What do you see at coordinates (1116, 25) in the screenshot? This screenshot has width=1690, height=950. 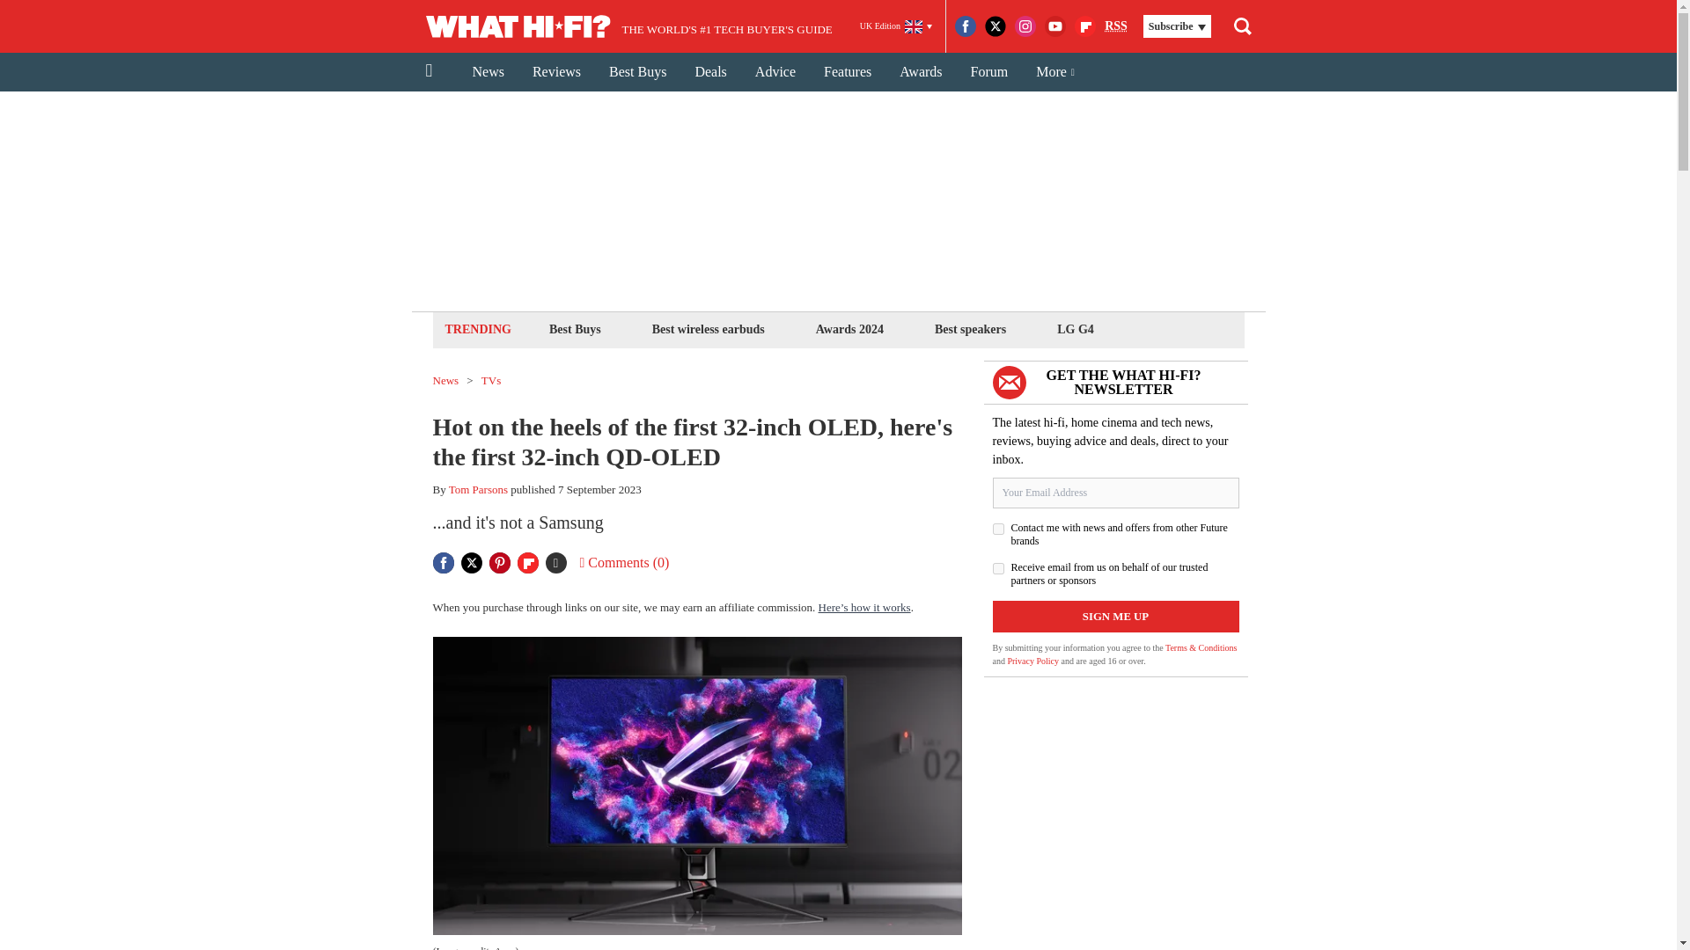 I see `Really Simple Syndication` at bounding box center [1116, 25].